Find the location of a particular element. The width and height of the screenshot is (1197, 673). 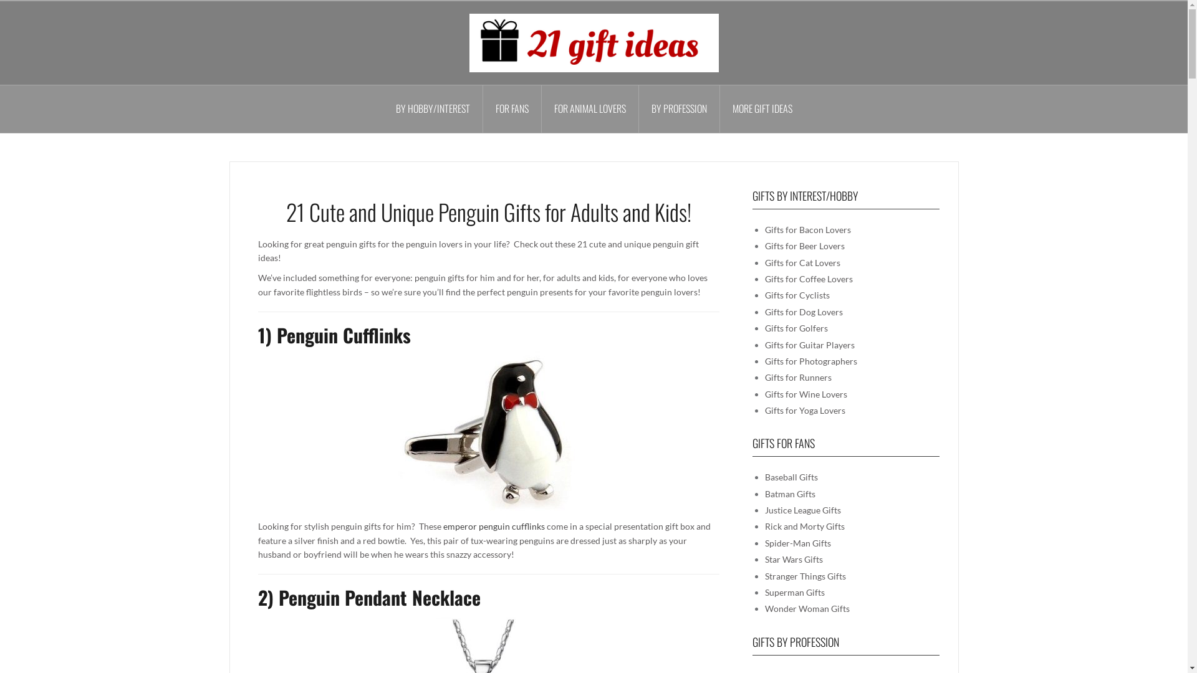

Batman Gifts is located at coordinates (789, 494).